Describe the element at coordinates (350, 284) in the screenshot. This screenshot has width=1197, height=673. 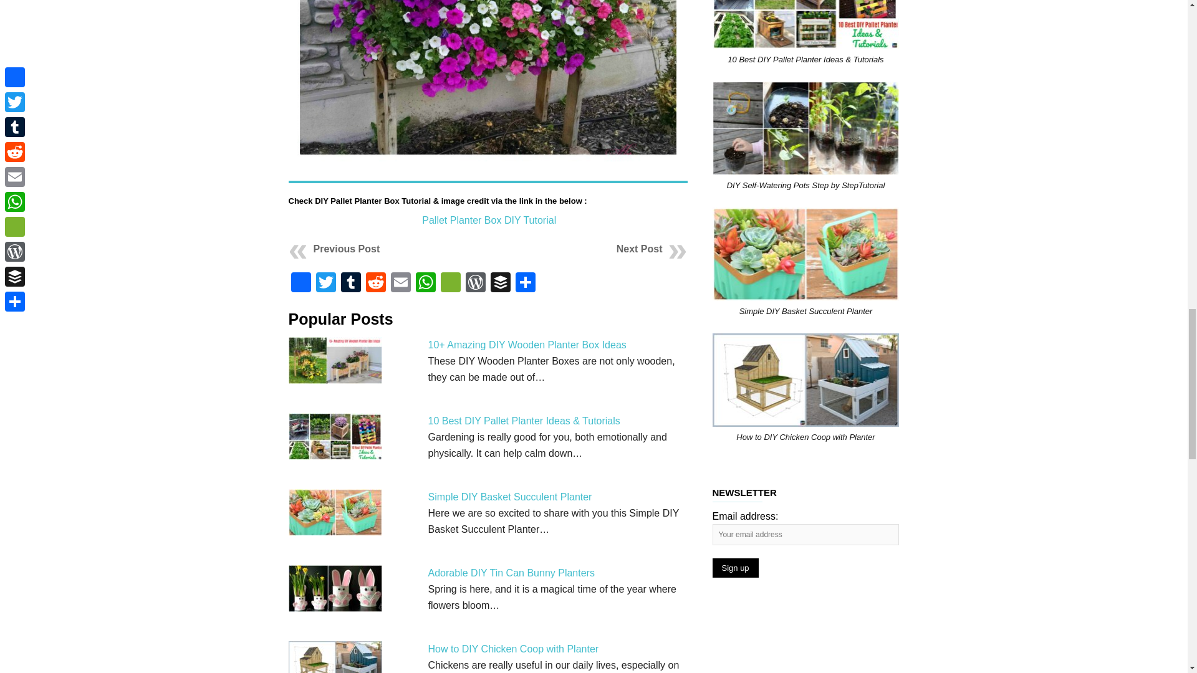
I see `Tumblr` at that location.